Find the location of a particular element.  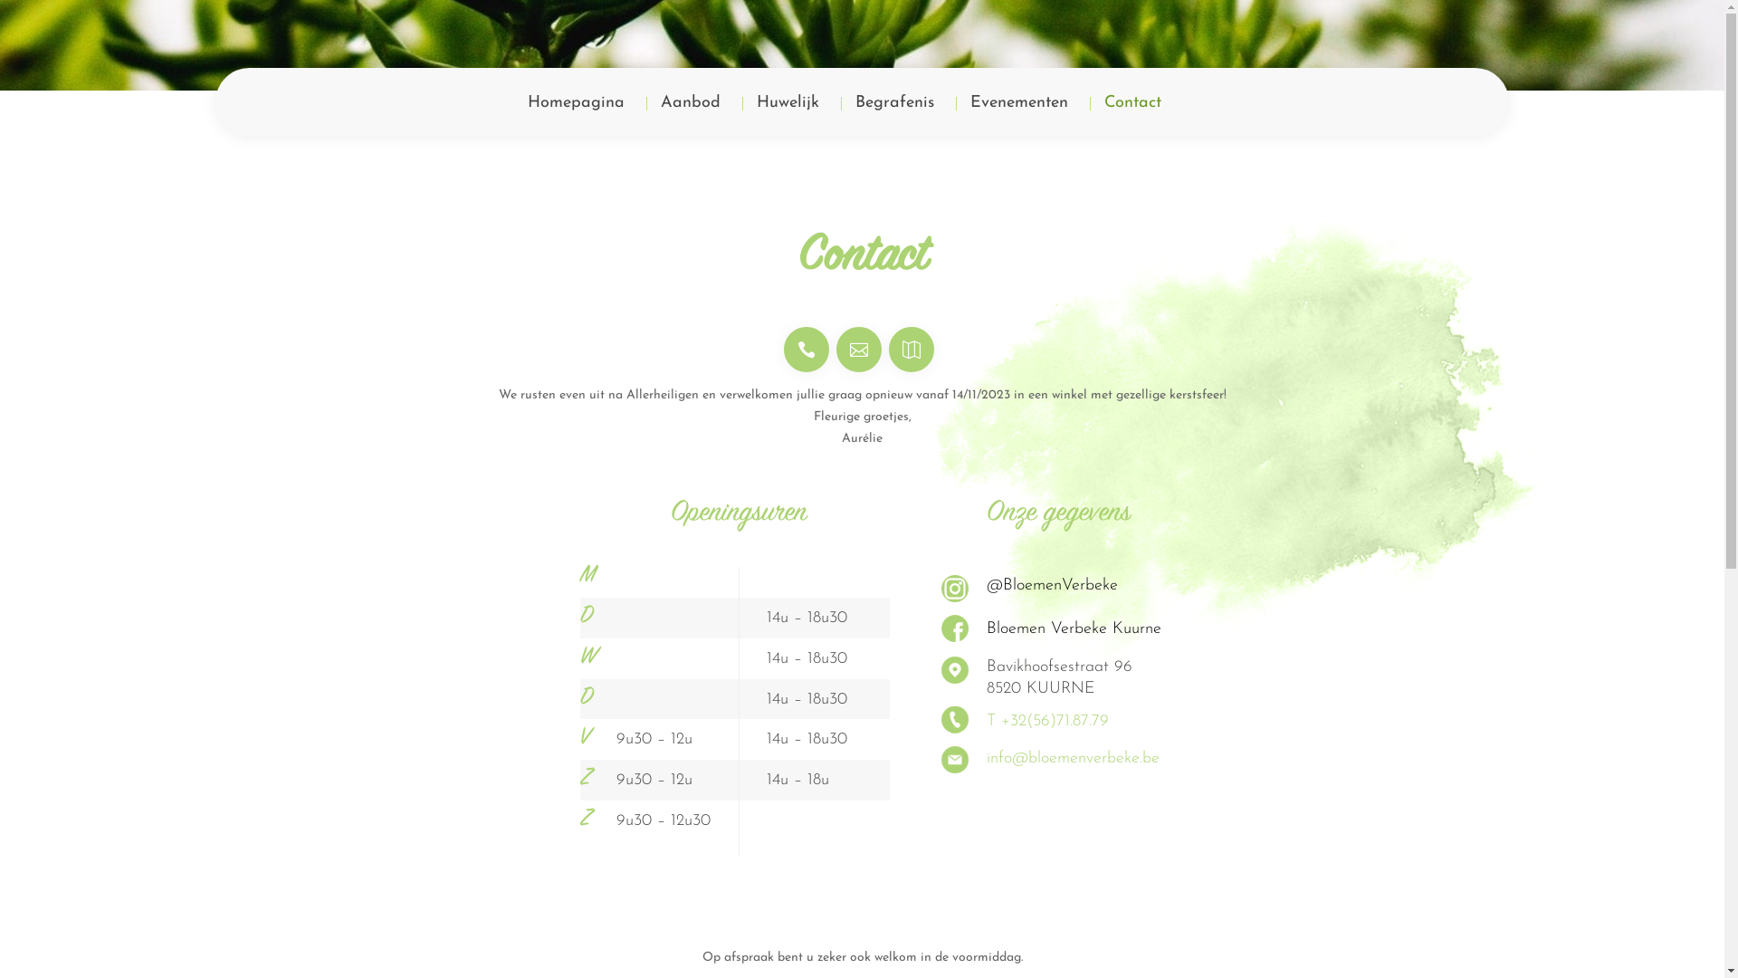

Evenementen is located at coordinates (1019, 116).